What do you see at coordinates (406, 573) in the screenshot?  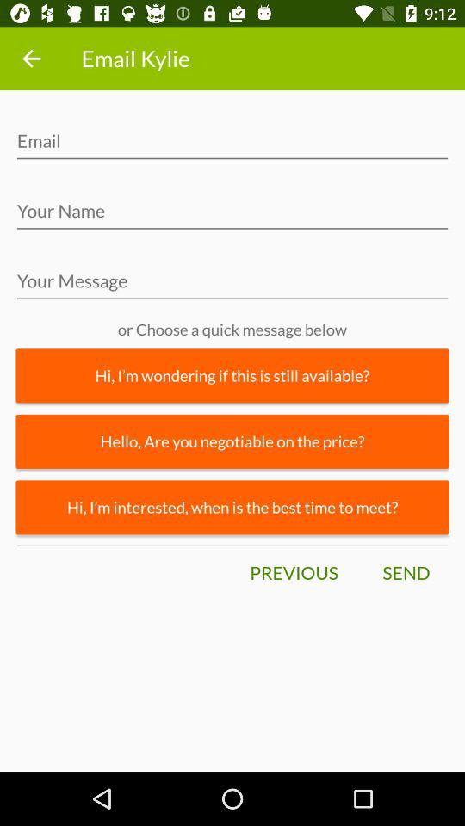 I see `turn on the item at the bottom right corner` at bounding box center [406, 573].